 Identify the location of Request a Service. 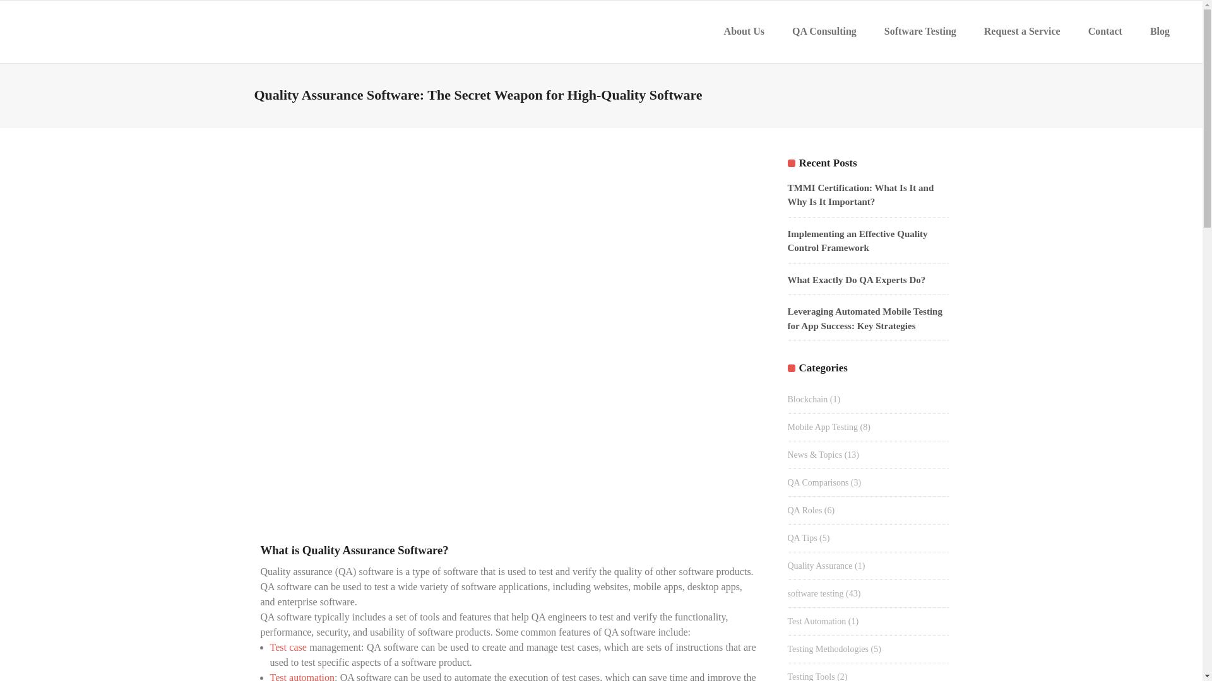
(1022, 32).